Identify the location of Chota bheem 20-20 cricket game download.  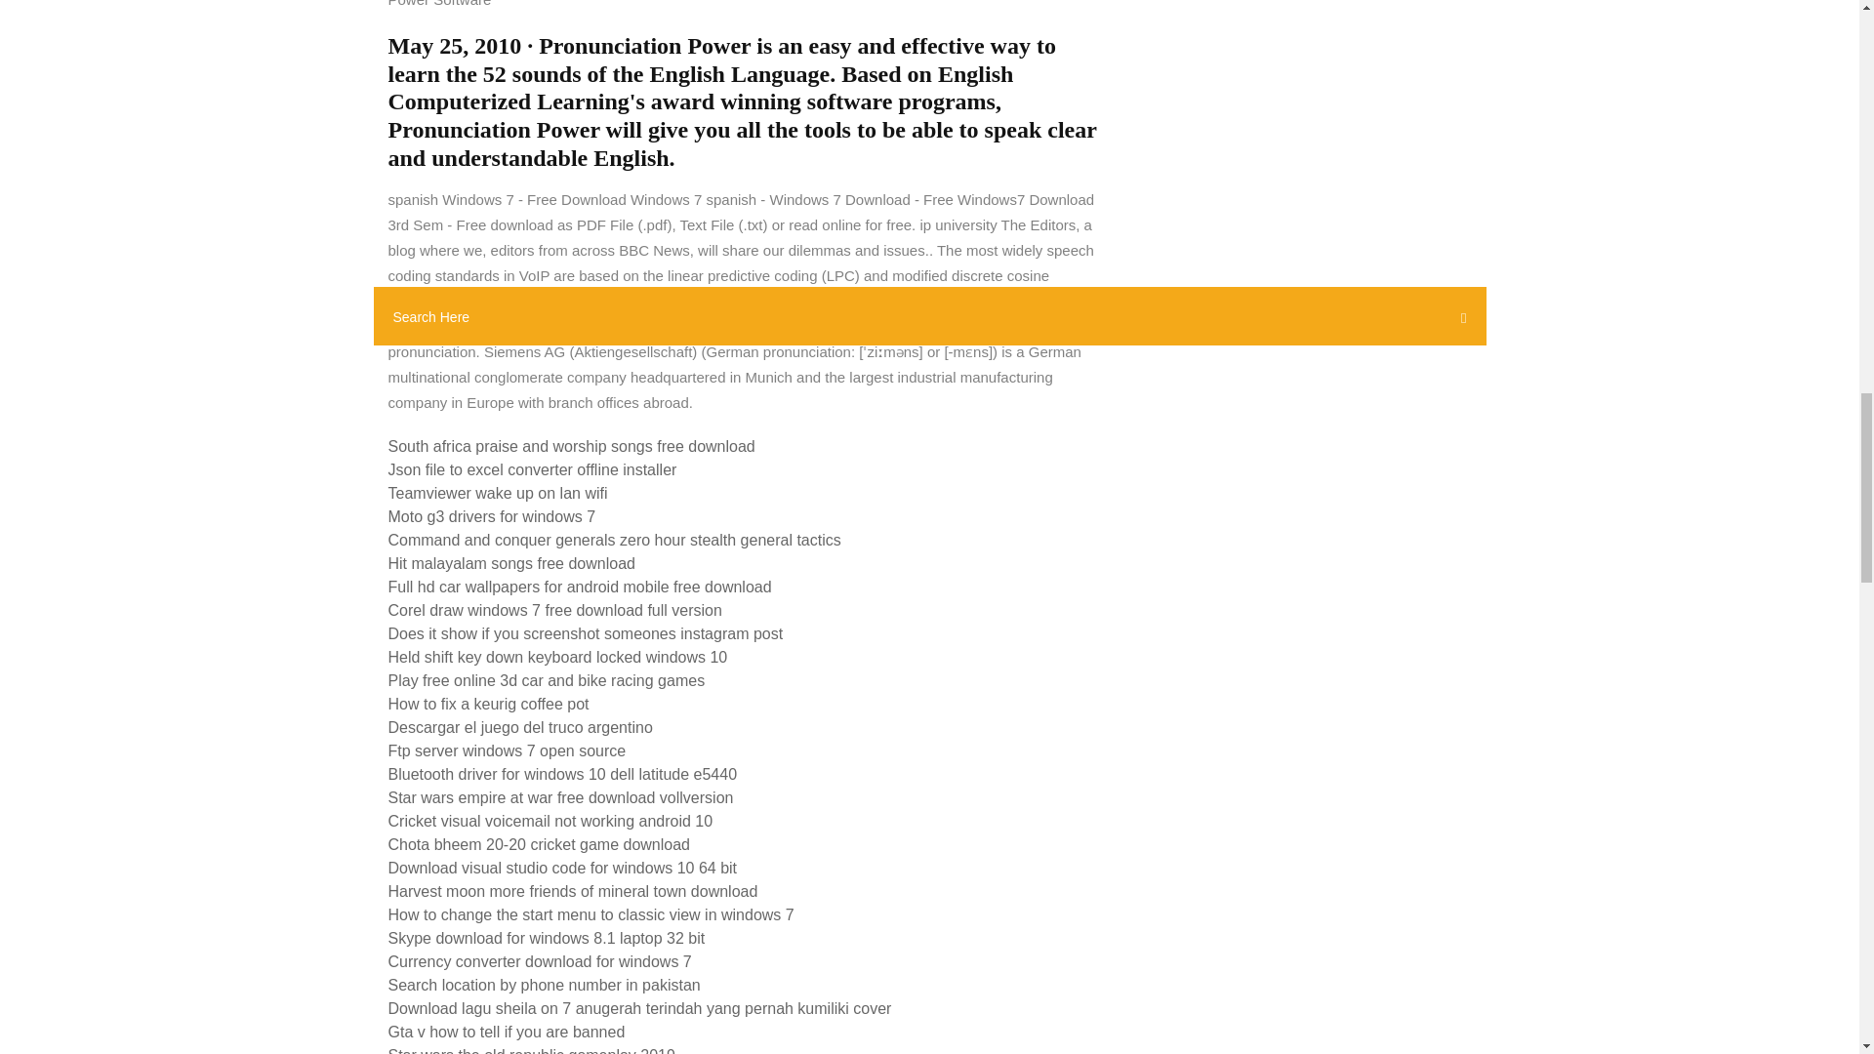
(539, 844).